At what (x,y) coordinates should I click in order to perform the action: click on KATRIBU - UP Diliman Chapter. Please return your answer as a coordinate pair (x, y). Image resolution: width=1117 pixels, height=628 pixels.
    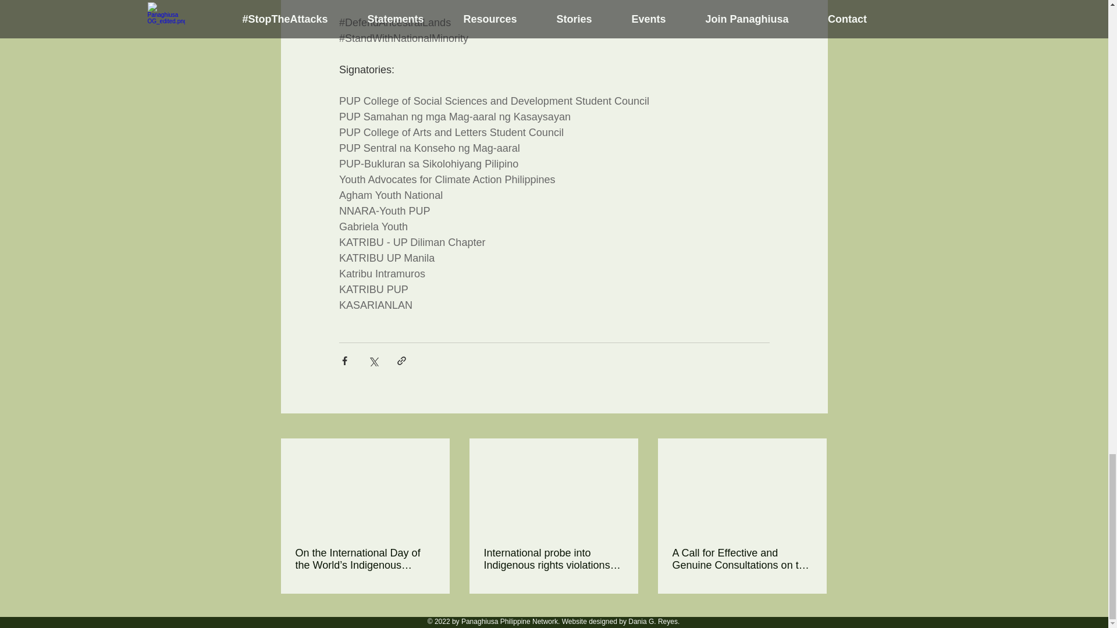
    Looking at the image, I should click on (411, 242).